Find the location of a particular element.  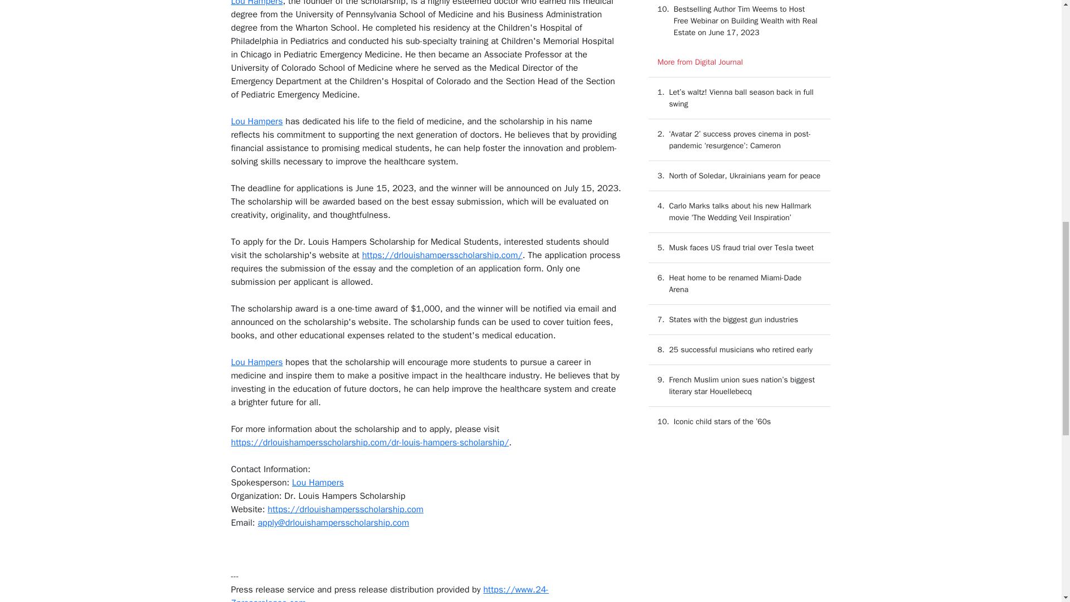

States with the biggest gun industries is located at coordinates (733, 319).